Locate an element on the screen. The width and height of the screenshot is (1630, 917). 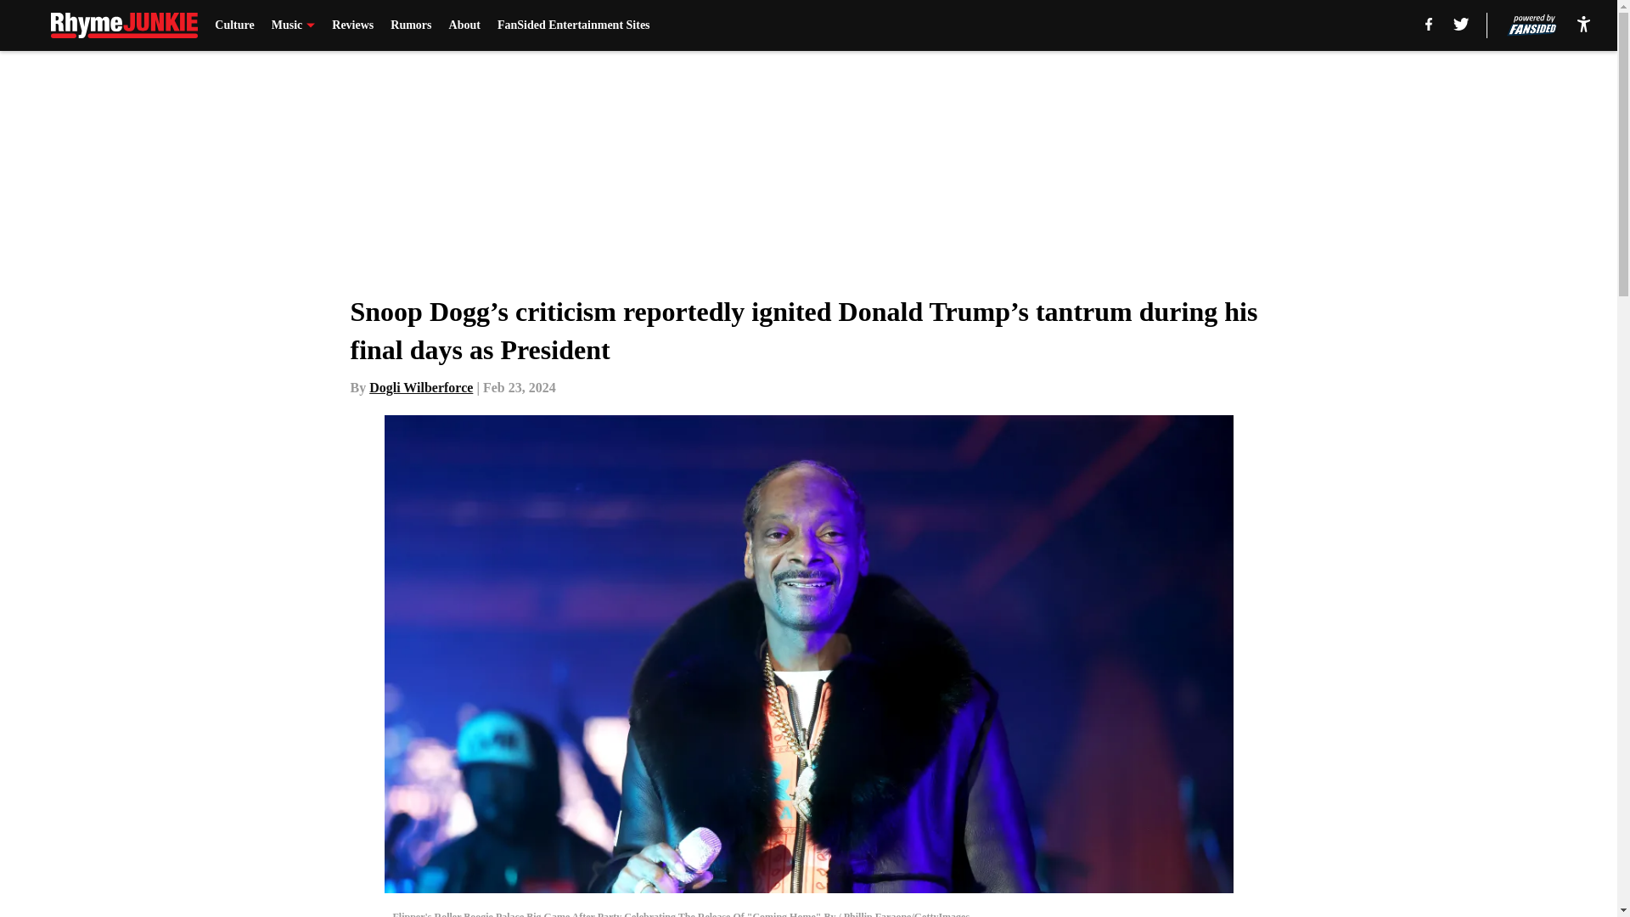
Rumors is located at coordinates (411, 25).